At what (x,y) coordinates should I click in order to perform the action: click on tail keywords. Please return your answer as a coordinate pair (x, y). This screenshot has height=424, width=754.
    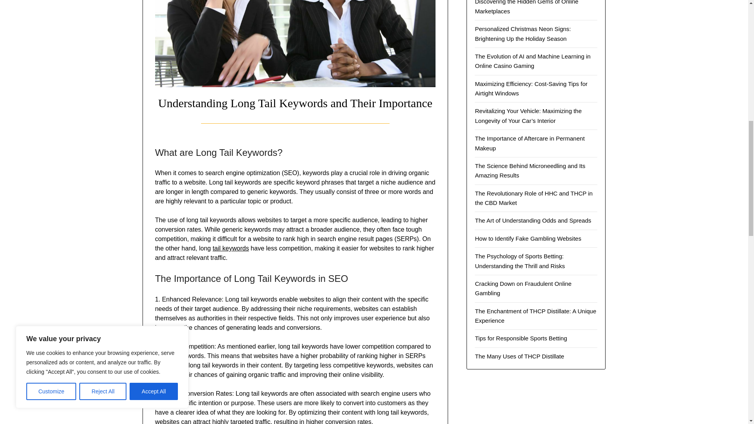
    Looking at the image, I should click on (231, 248).